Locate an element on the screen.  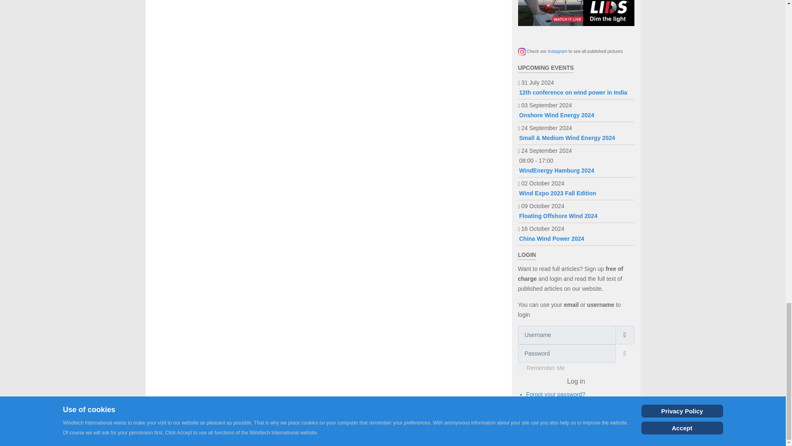
yes is located at coordinates (521, 367).